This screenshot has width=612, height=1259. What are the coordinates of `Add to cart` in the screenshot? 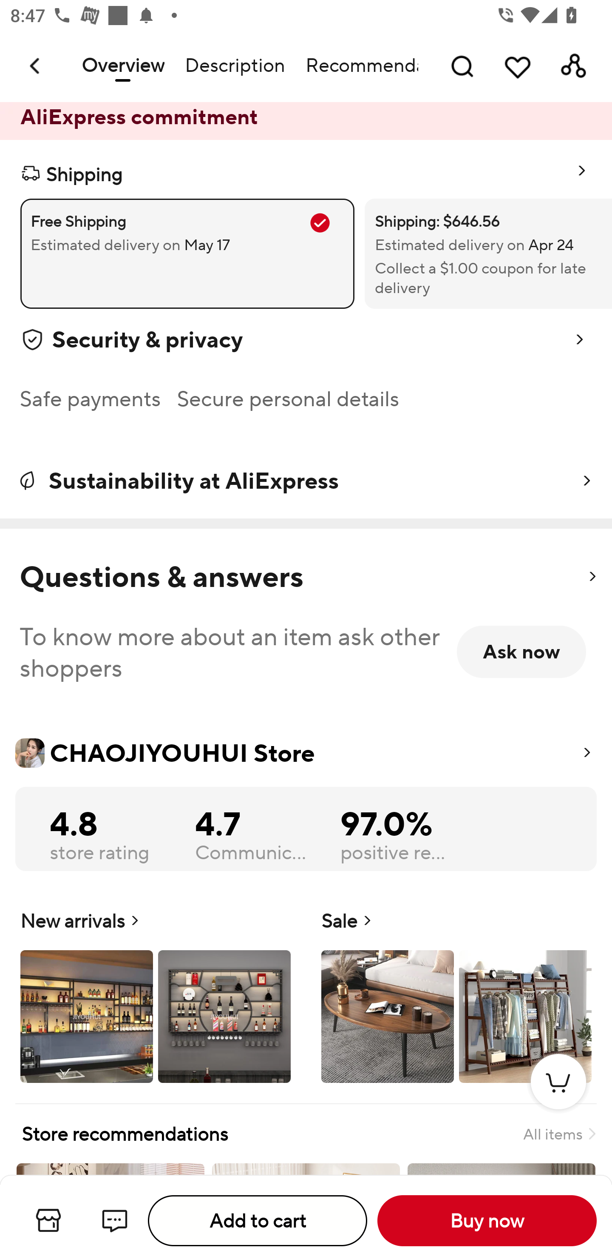 It's located at (258, 1221).